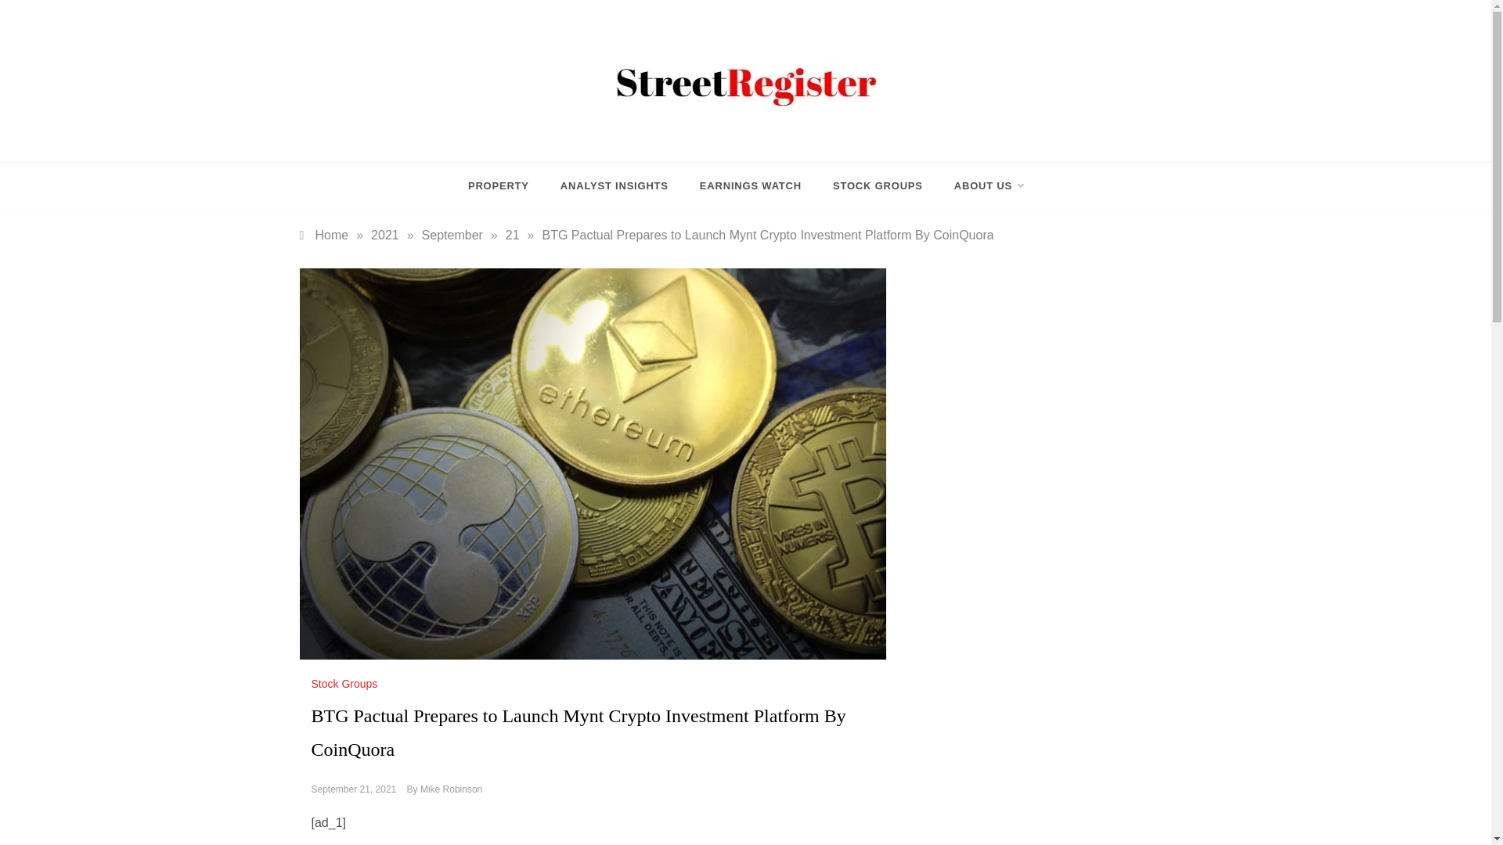  I want to click on STOCK GROUPS, so click(878, 186).